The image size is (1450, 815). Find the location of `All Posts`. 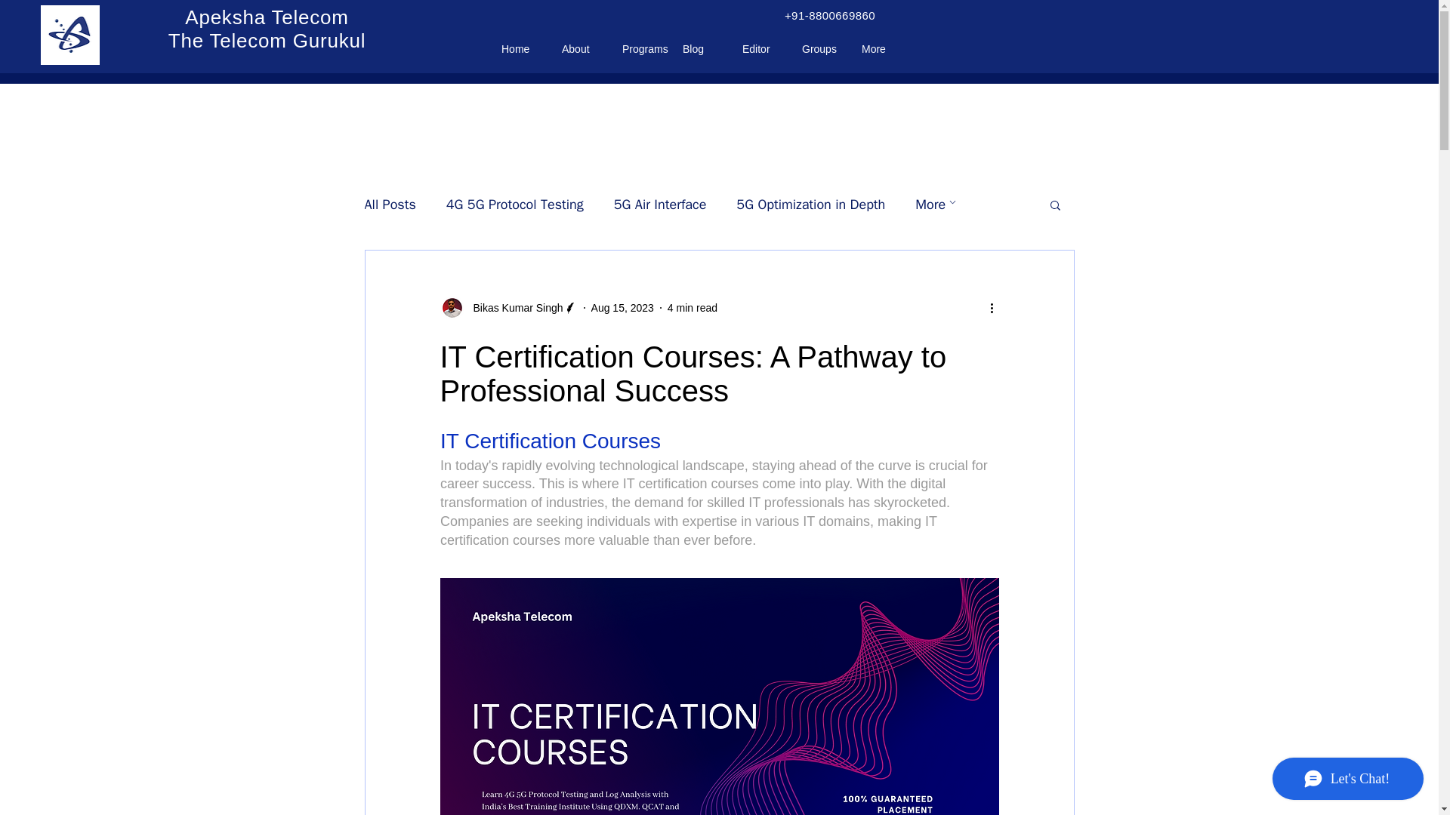

All Posts is located at coordinates (389, 204).